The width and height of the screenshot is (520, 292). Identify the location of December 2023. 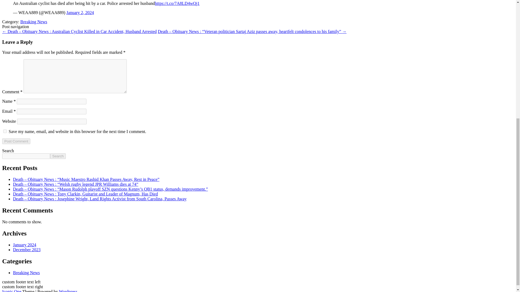
(27, 250).